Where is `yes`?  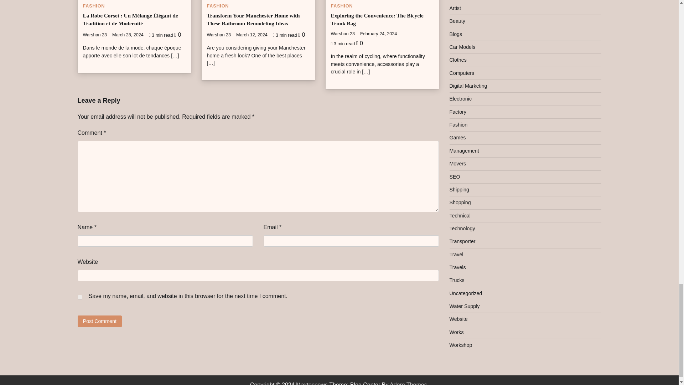 yes is located at coordinates (80, 297).